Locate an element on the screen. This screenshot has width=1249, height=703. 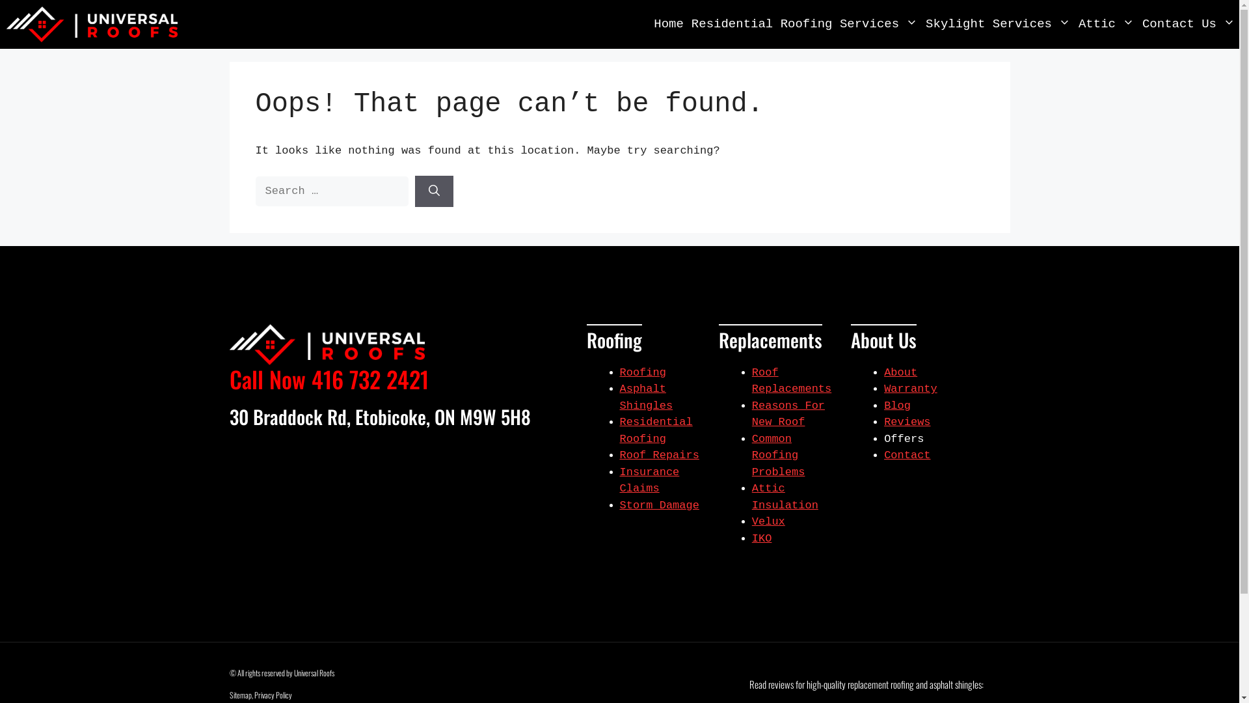
Reviews is located at coordinates (907, 422).